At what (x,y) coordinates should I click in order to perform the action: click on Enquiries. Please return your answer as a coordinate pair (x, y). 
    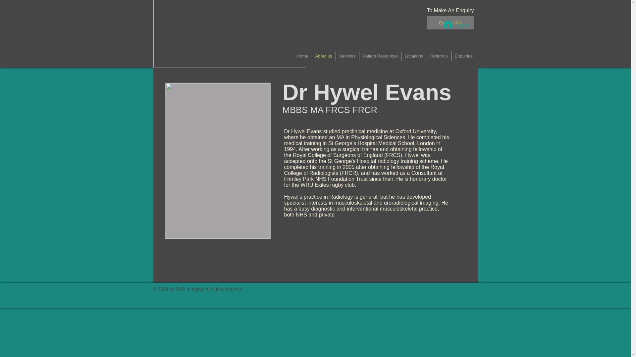
    Looking at the image, I should click on (463, 56).